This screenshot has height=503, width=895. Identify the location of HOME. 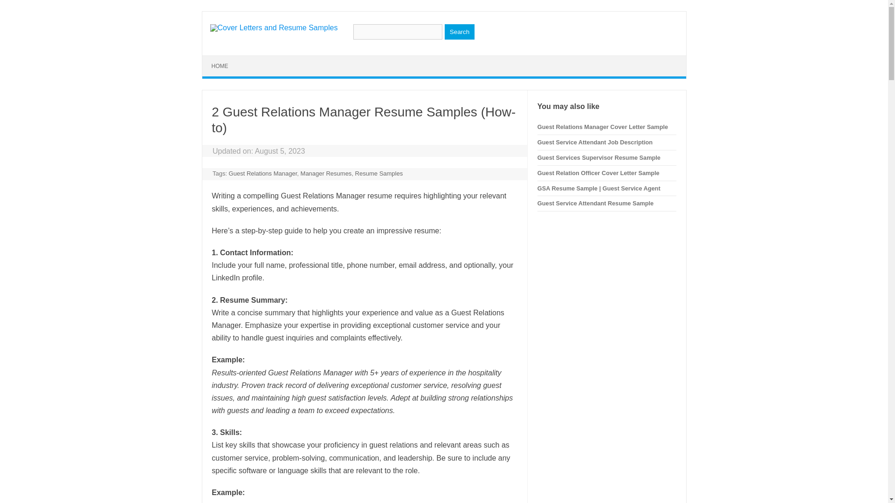
(220, 66).